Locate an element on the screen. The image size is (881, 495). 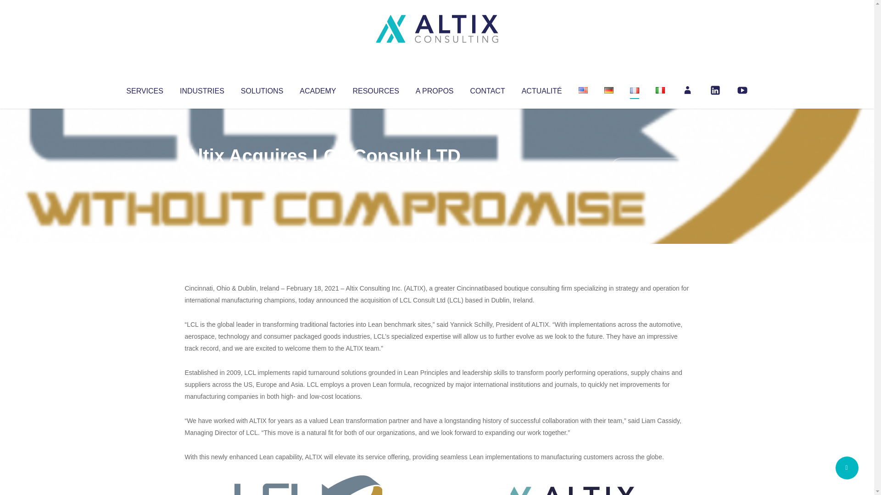
SERVICES is located at coordinates (144, 89).